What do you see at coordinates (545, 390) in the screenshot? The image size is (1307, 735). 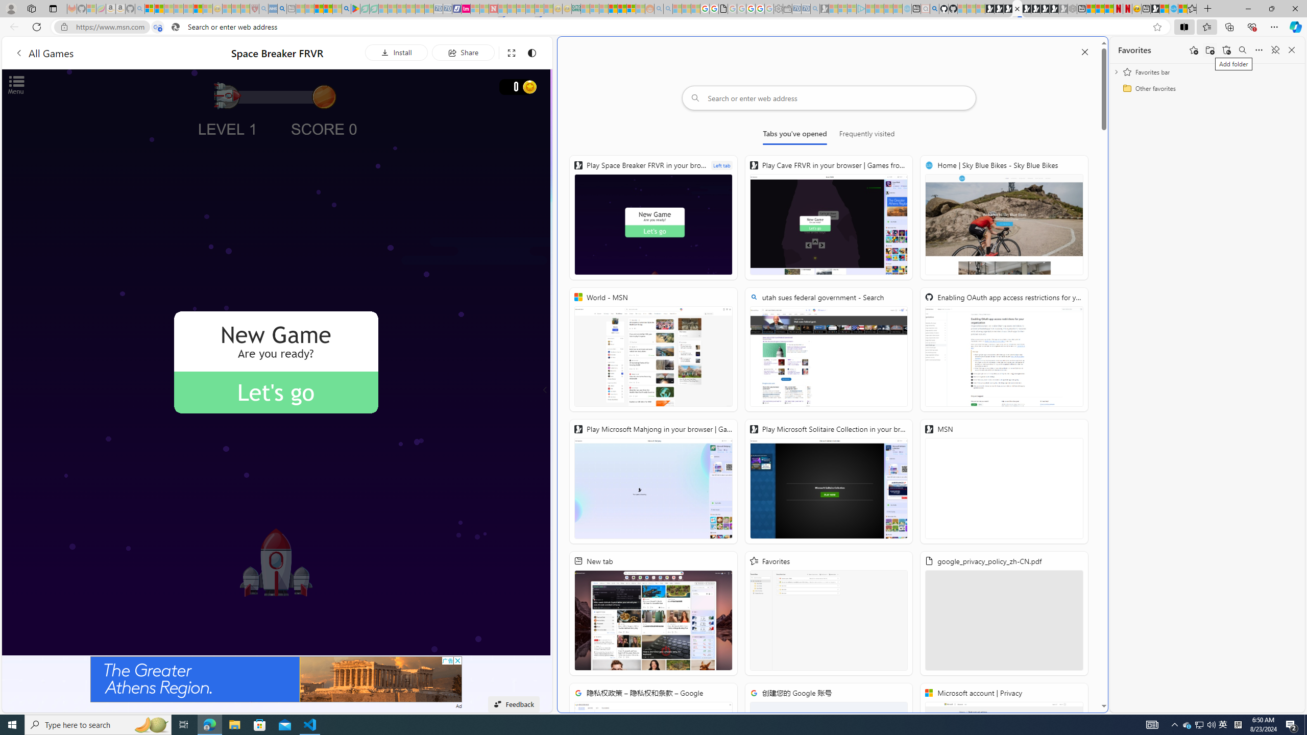 I see `Class: control` at bounding box center [545, 390].